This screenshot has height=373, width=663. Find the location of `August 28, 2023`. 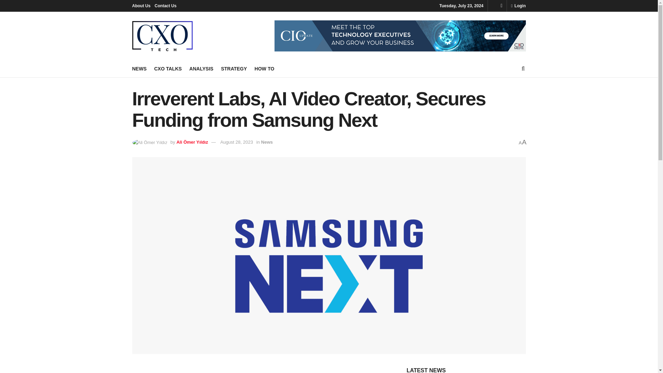

August 28, 2023 is located at coordinates (237, 142).